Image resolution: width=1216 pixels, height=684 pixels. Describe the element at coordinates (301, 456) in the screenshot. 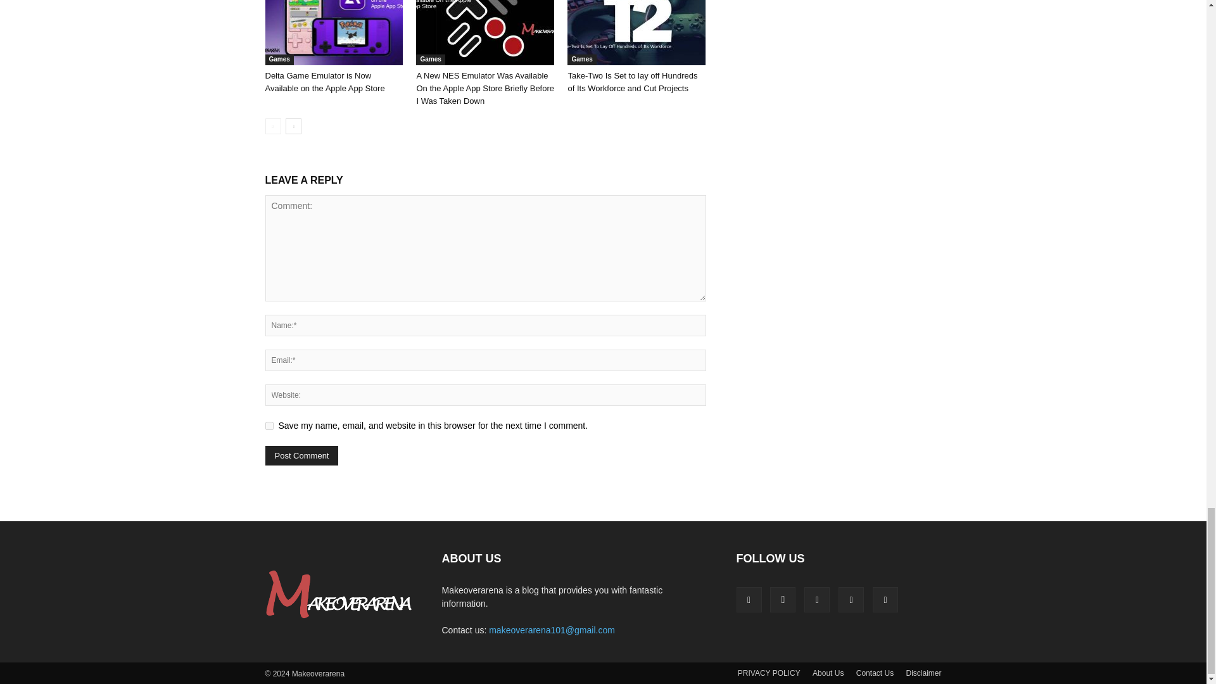

I see `Post Comment` at that location.